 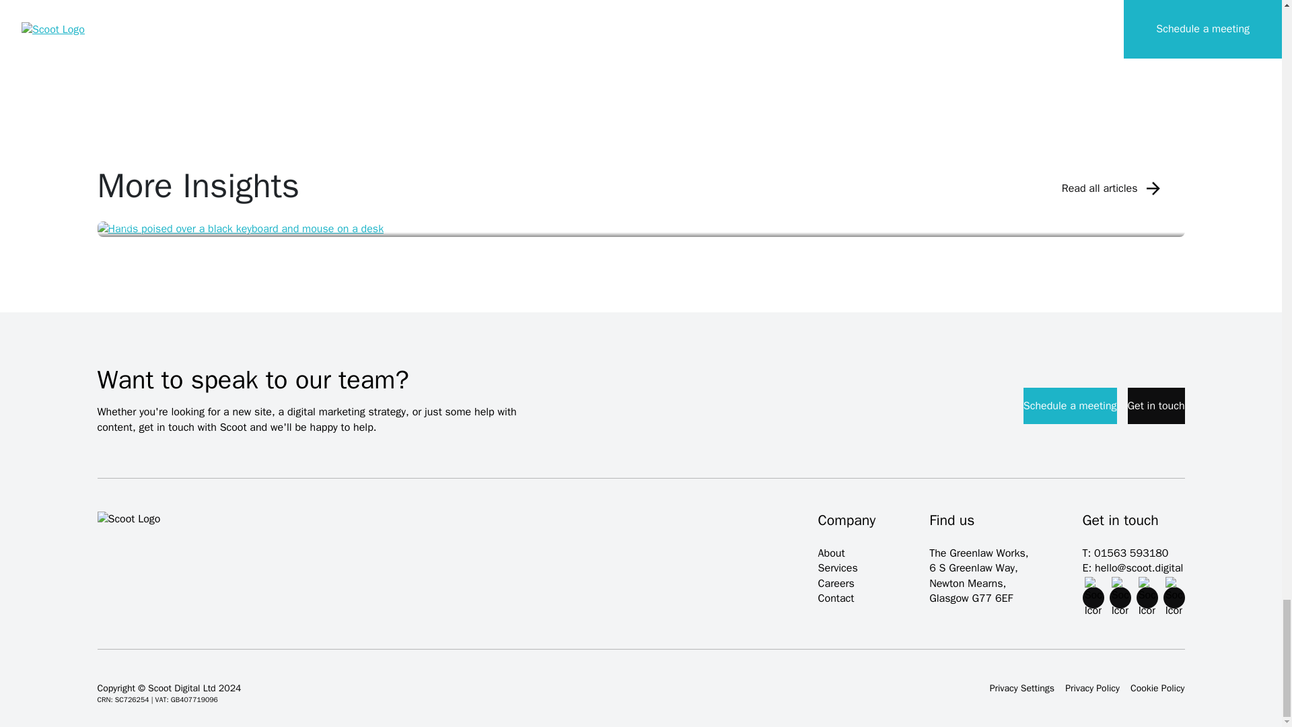 I want to click on T: 01563 593180, so click(x=1133, y=553).